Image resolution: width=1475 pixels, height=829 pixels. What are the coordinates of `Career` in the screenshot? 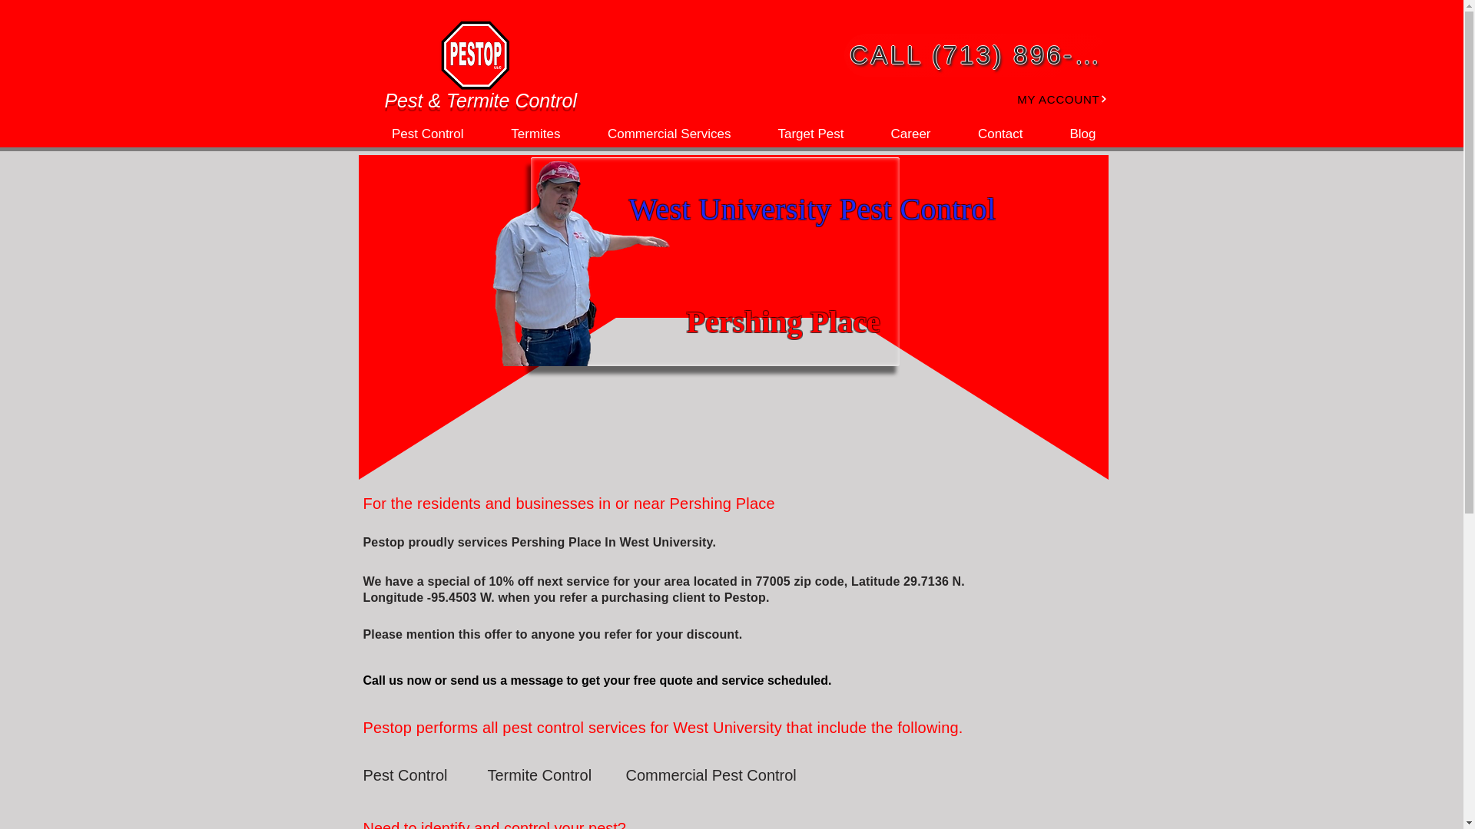 It's located at (899, 134).